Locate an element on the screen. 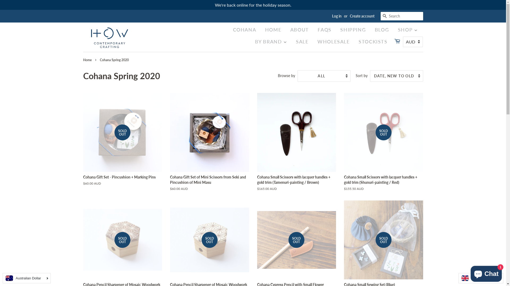 The width and height of the screenshot is (510, 286). SALE is located at coordinates (304, 42).